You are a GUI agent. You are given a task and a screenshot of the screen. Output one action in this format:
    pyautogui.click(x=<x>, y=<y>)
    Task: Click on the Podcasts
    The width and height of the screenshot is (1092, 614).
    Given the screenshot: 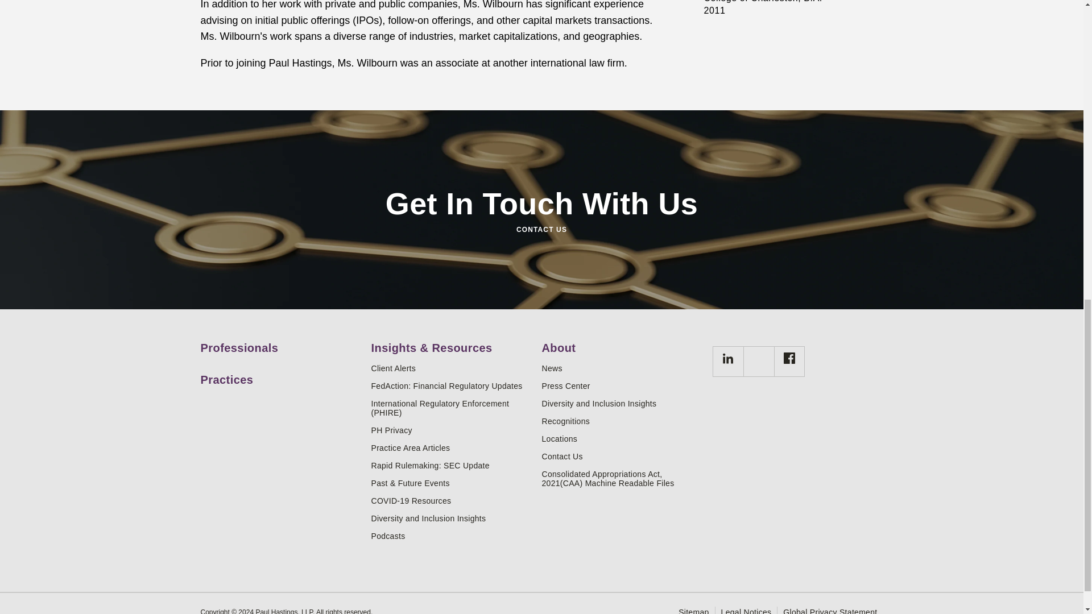 What is the action you would take?
    pyautogui.click(x=452, y=536)
    